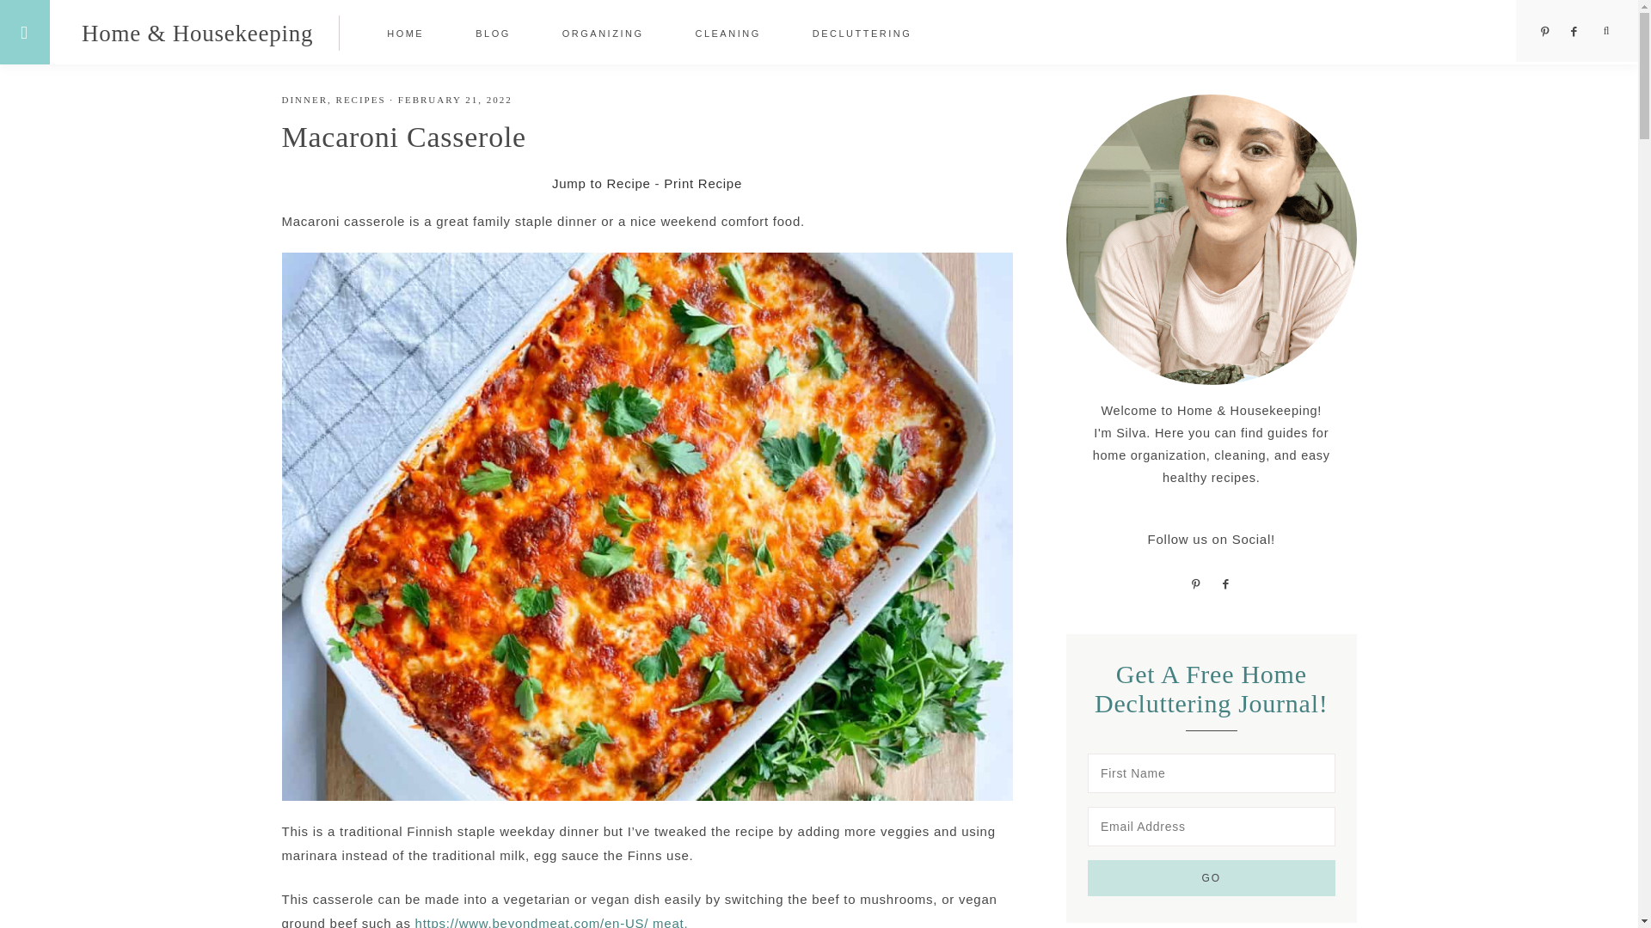 Image resolution: width=1651 pixels, height=928 pixels. What do you see at coordinates (361, 100) in the screenshot?
I see `RECIPES` at bounding box center [361, 100].